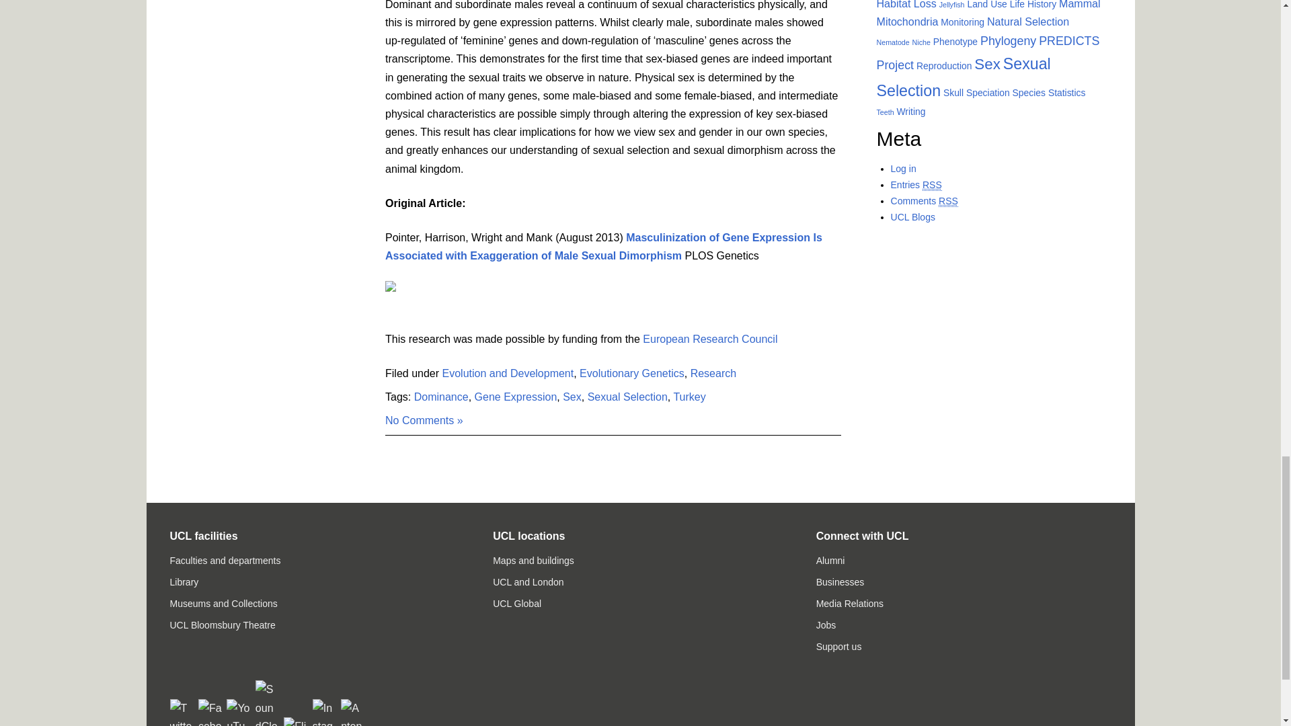 The image size is (1291, 726). Describe the element at coordinates (932, 185) in the screenshot. I see `Really Simple Syndication` at that location.